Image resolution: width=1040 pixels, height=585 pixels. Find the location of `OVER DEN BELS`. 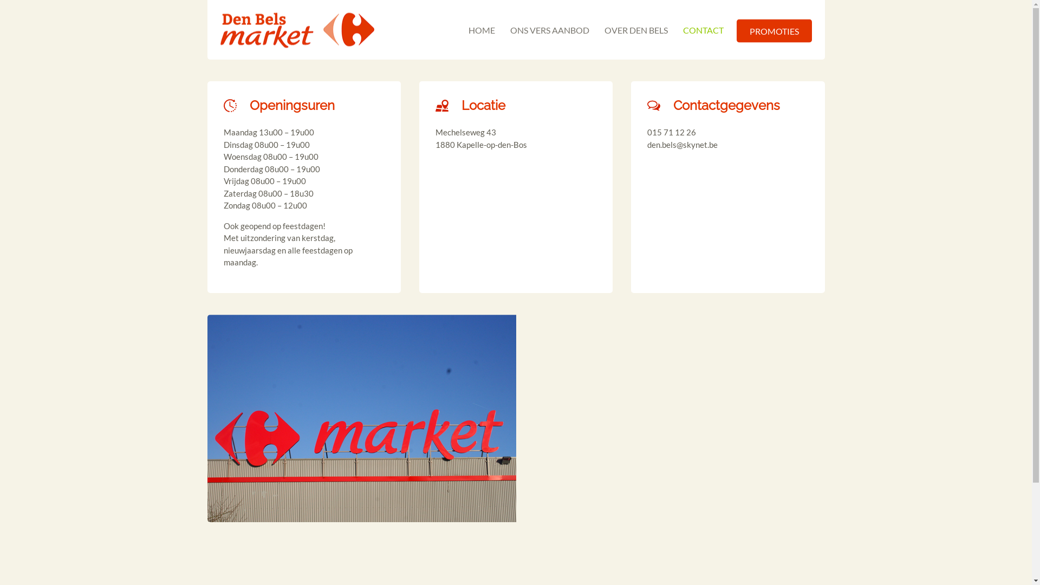

OVER DEN BELS is located at coordinates (636, 30).